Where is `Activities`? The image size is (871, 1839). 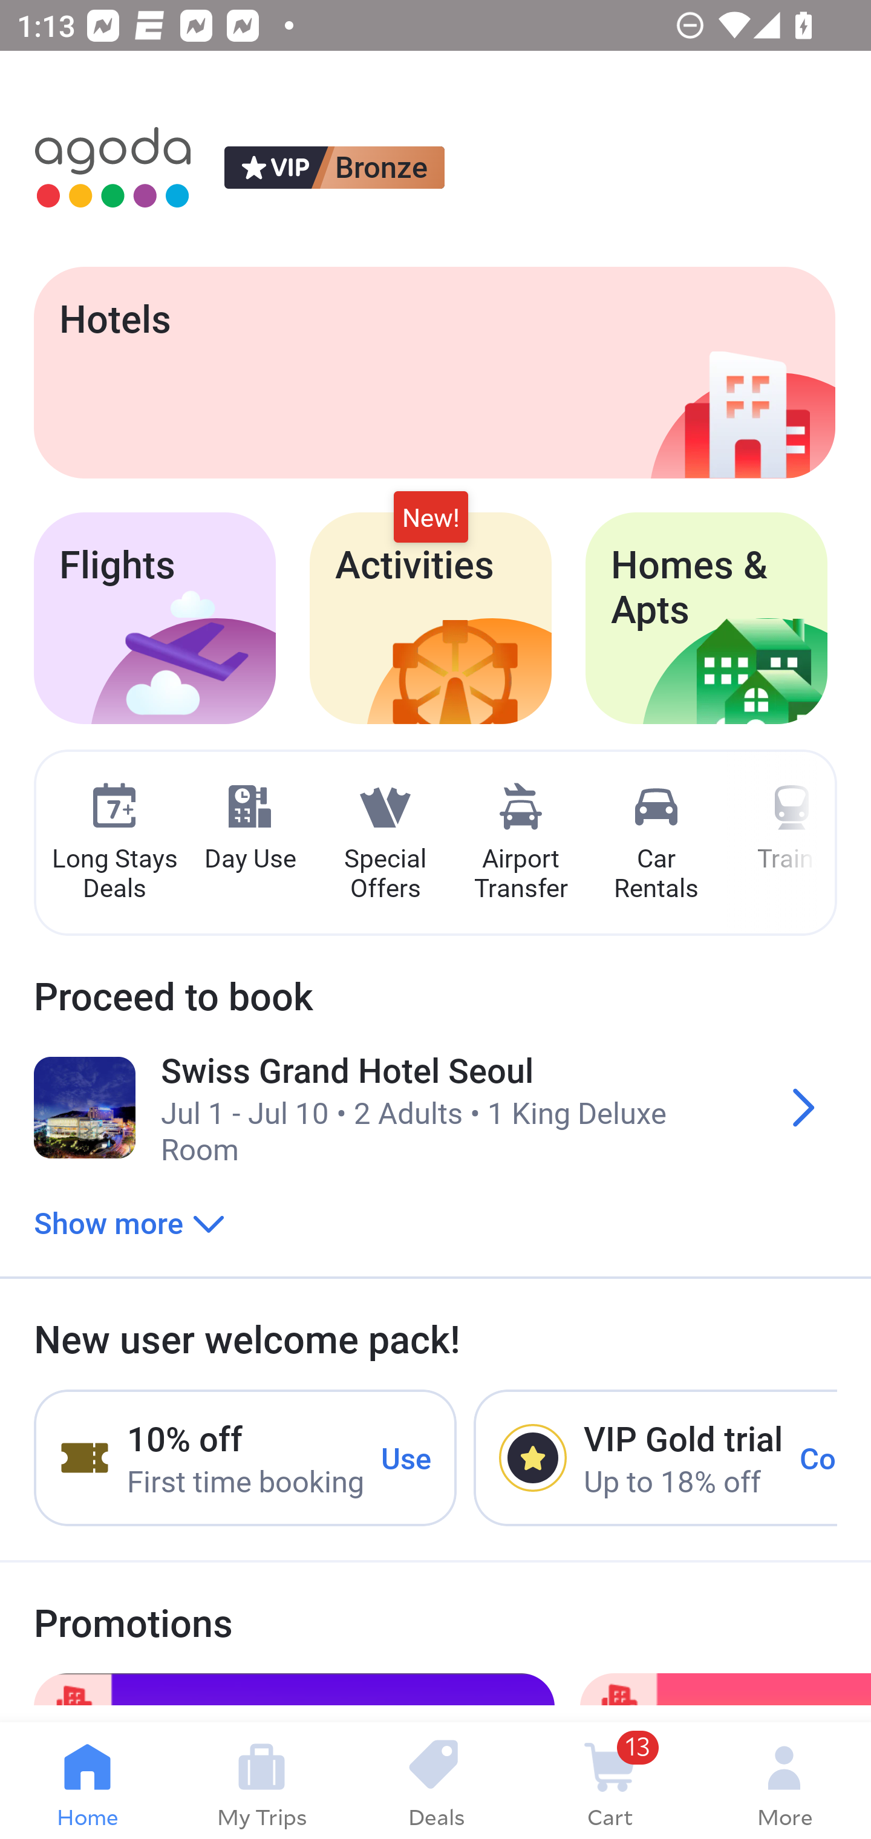 Activities is located at coordinates (431, 618).